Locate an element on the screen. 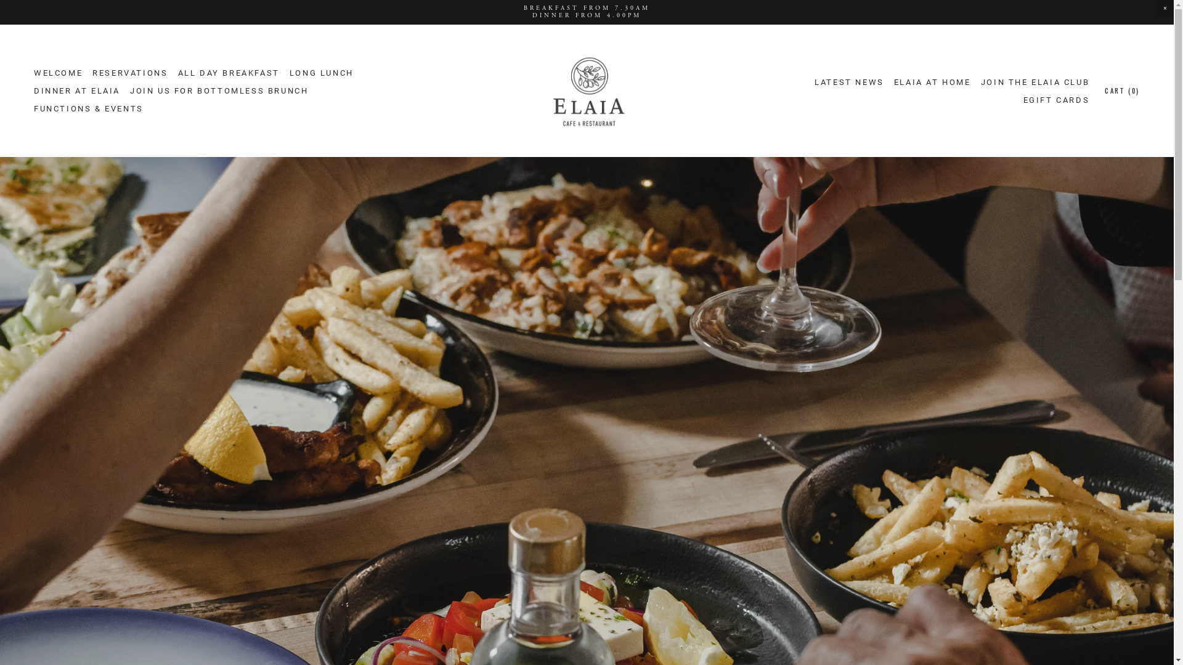  ALL DAY BREAKFAST is located at coordinates (229, 73).